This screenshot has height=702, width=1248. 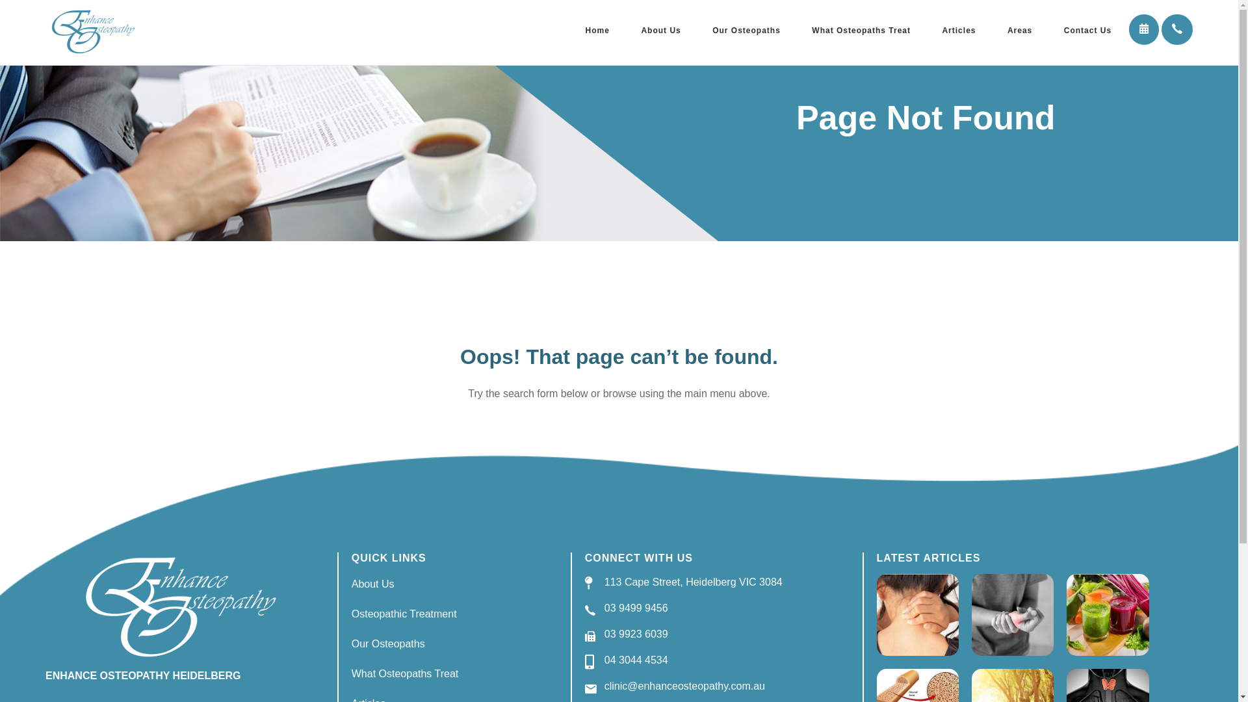 I want to click on 03 9499 9456, so click(x=636, y=608).